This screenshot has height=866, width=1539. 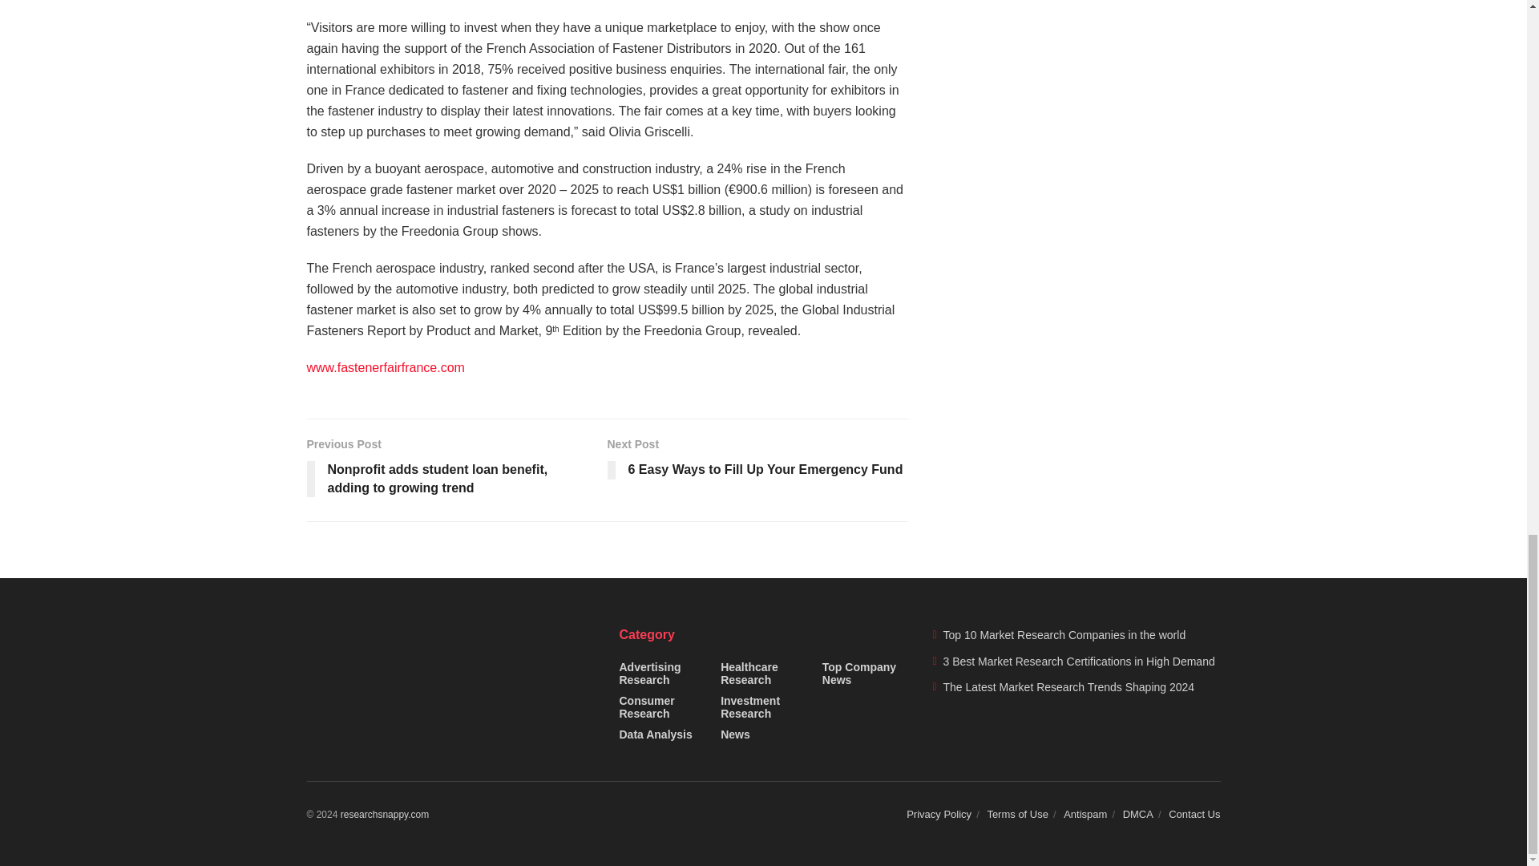 What do you see at coordinates (385, 814) in the screenshot?
I see `www.fastenerfairfrance.com` at bounding box center [385, 814].